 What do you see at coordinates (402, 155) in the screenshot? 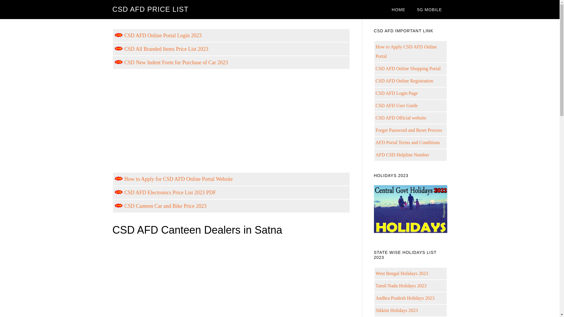
I see `AFD CSD Helpline Number` at bounding box center [402, 155].